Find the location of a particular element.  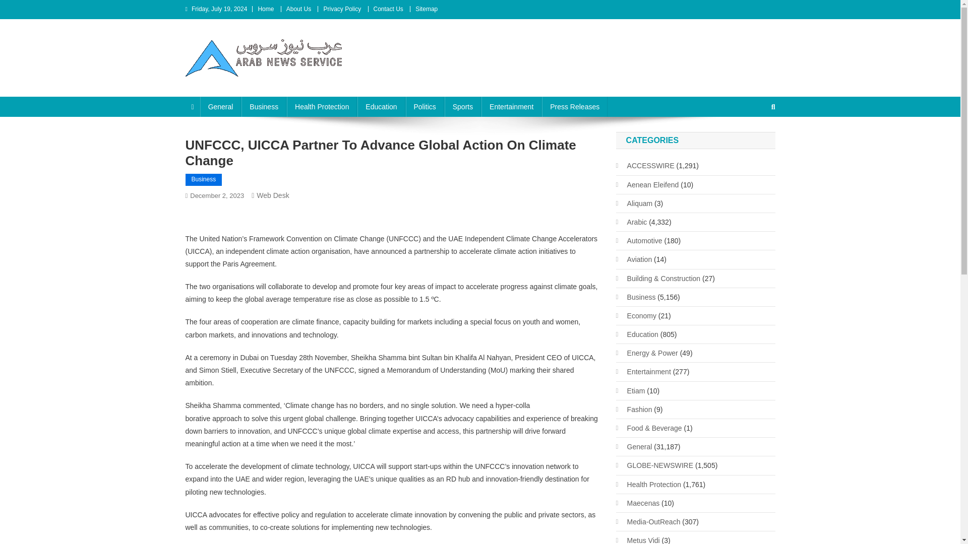

Aliquam is located at coordinates (634, 203).